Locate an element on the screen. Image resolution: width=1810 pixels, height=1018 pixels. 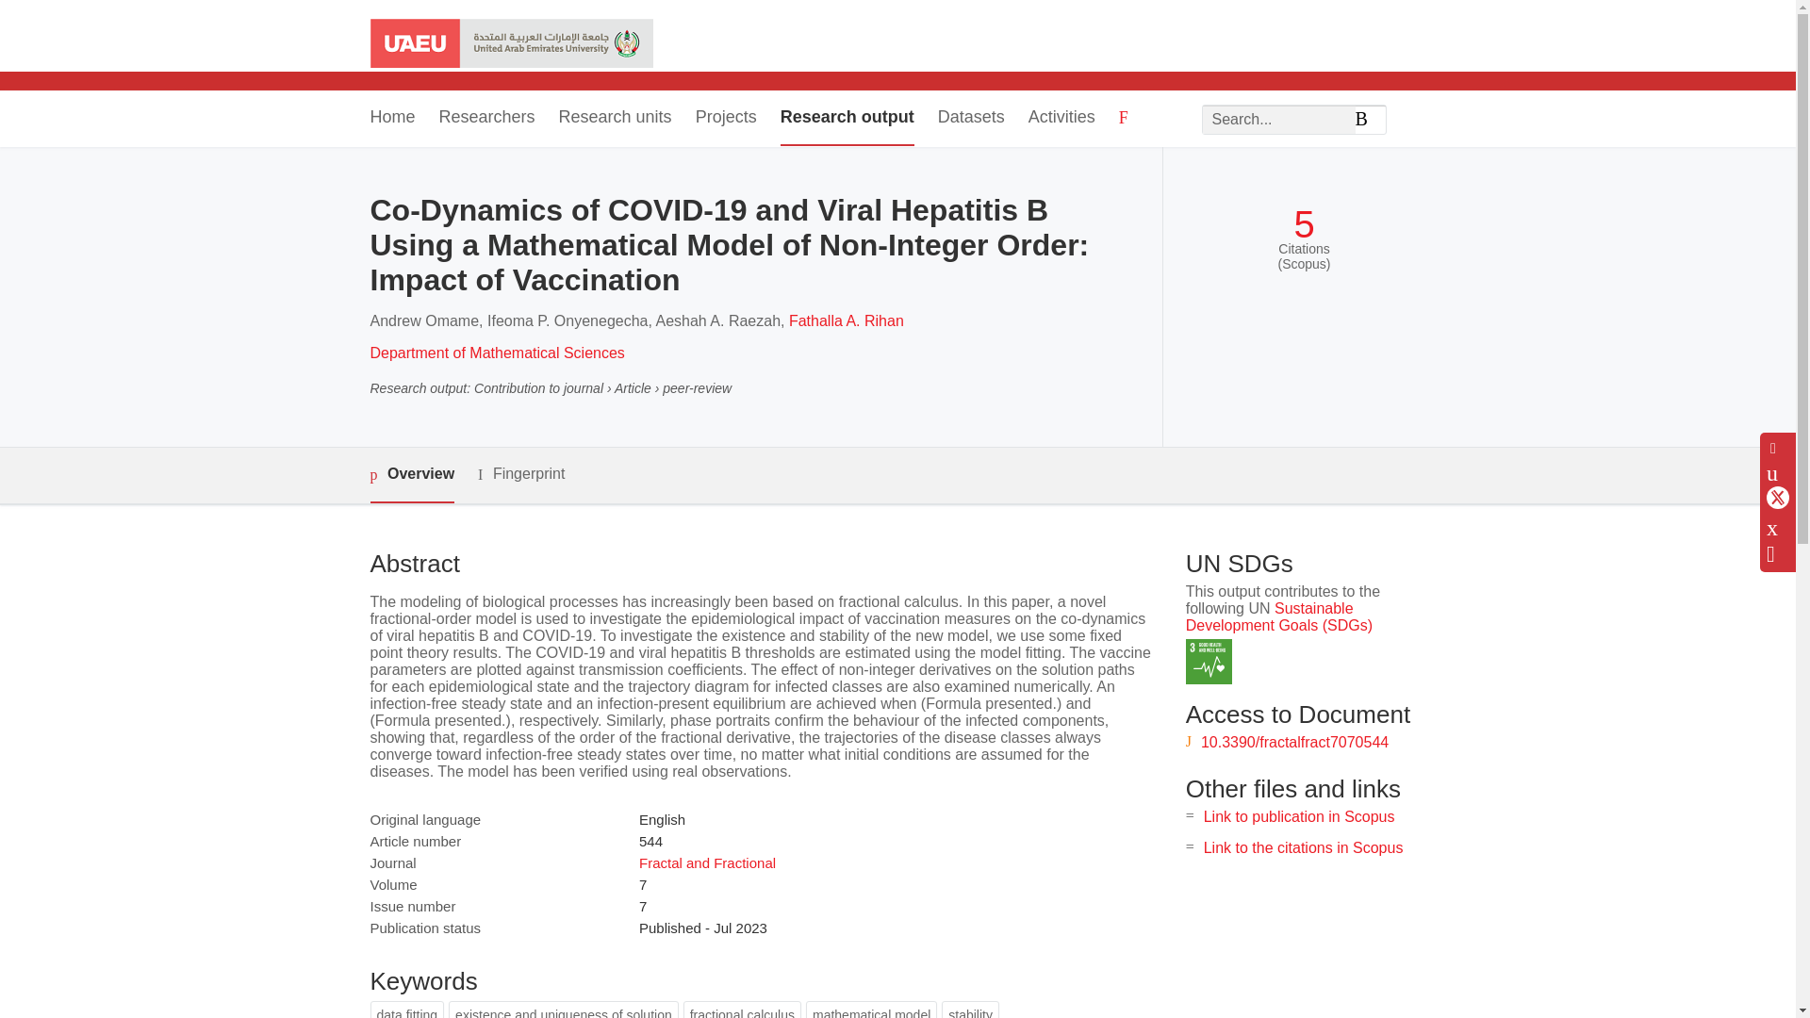
SDG 3 - Good Health and Well-being is located at coordinates (1209, 662).